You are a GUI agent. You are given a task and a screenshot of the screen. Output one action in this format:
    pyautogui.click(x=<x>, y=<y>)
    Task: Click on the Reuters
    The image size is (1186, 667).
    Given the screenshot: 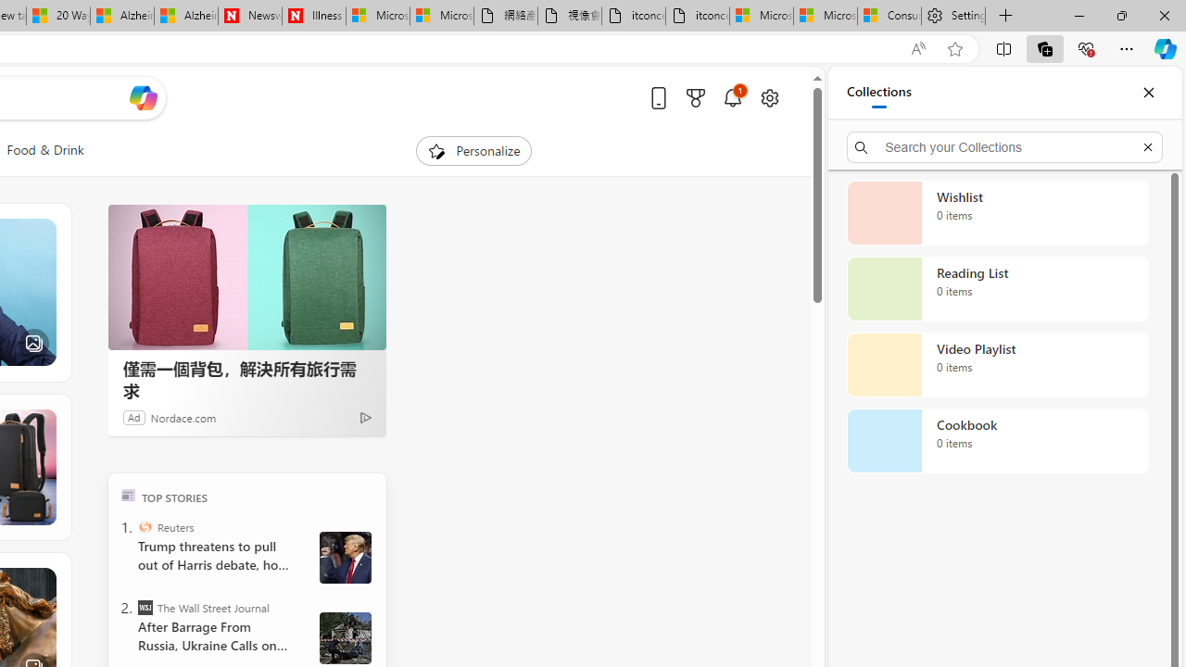 What is the action you would take?
    pyautogui.click(x=145, y=526)
    